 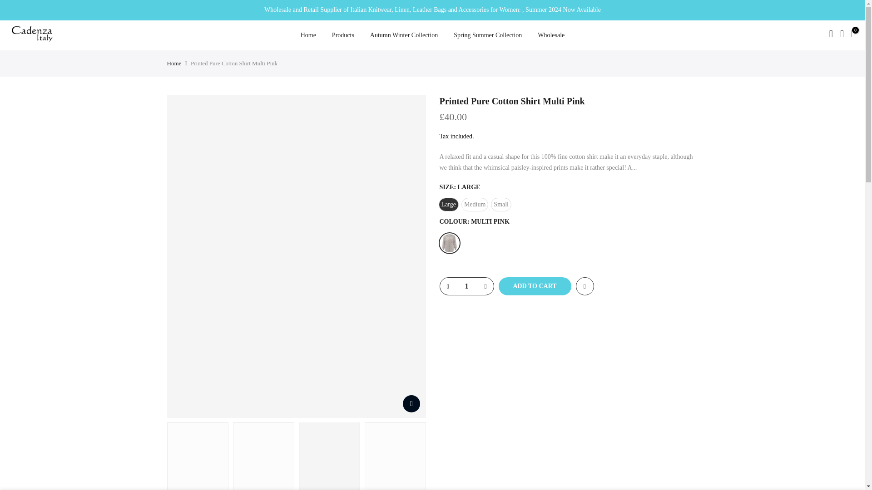 What do you see at coordinates (403, 35) in the screenshot?
I see `Autumn Winter Collection` at bounding box center [403, 35].